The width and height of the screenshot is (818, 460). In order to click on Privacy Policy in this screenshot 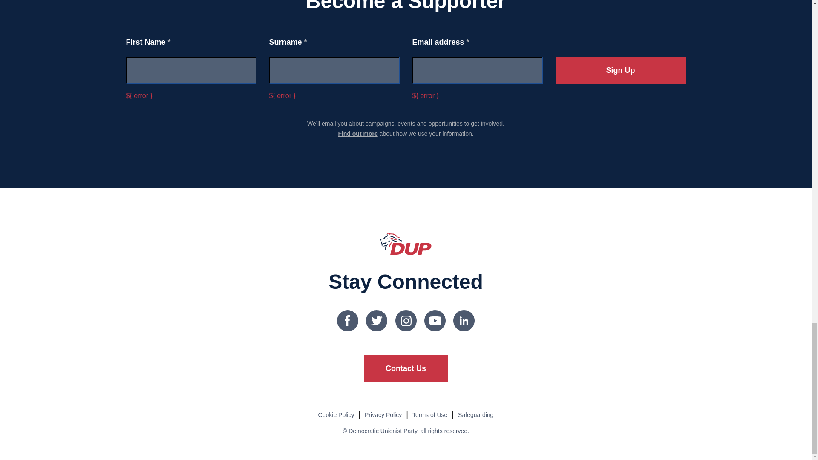, I will do `click(383, 414)`.